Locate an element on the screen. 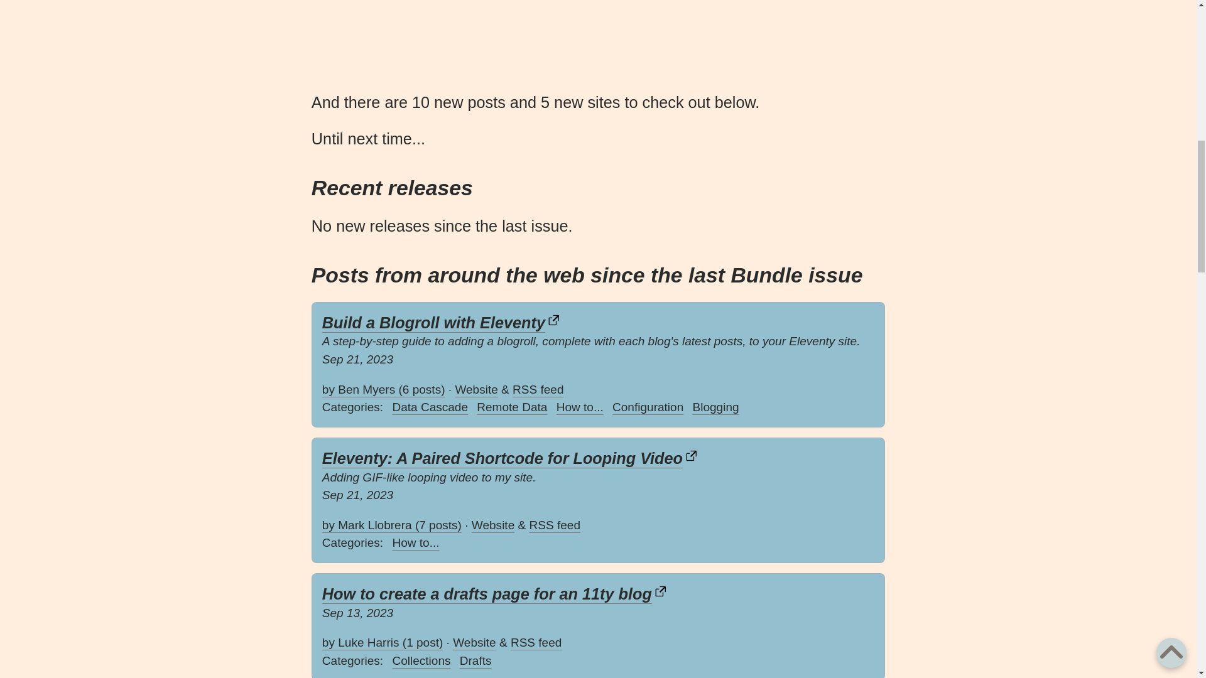 This screenshot has width=1206, height=678. Data Cascade is located at coordinates (430, 408).